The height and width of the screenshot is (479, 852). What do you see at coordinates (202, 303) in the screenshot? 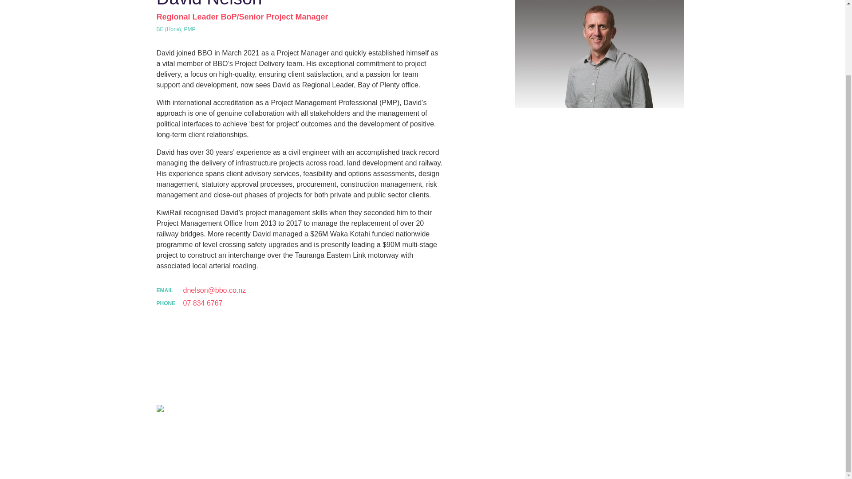
I see `07 834 6767` at bounding box center [202, 303].